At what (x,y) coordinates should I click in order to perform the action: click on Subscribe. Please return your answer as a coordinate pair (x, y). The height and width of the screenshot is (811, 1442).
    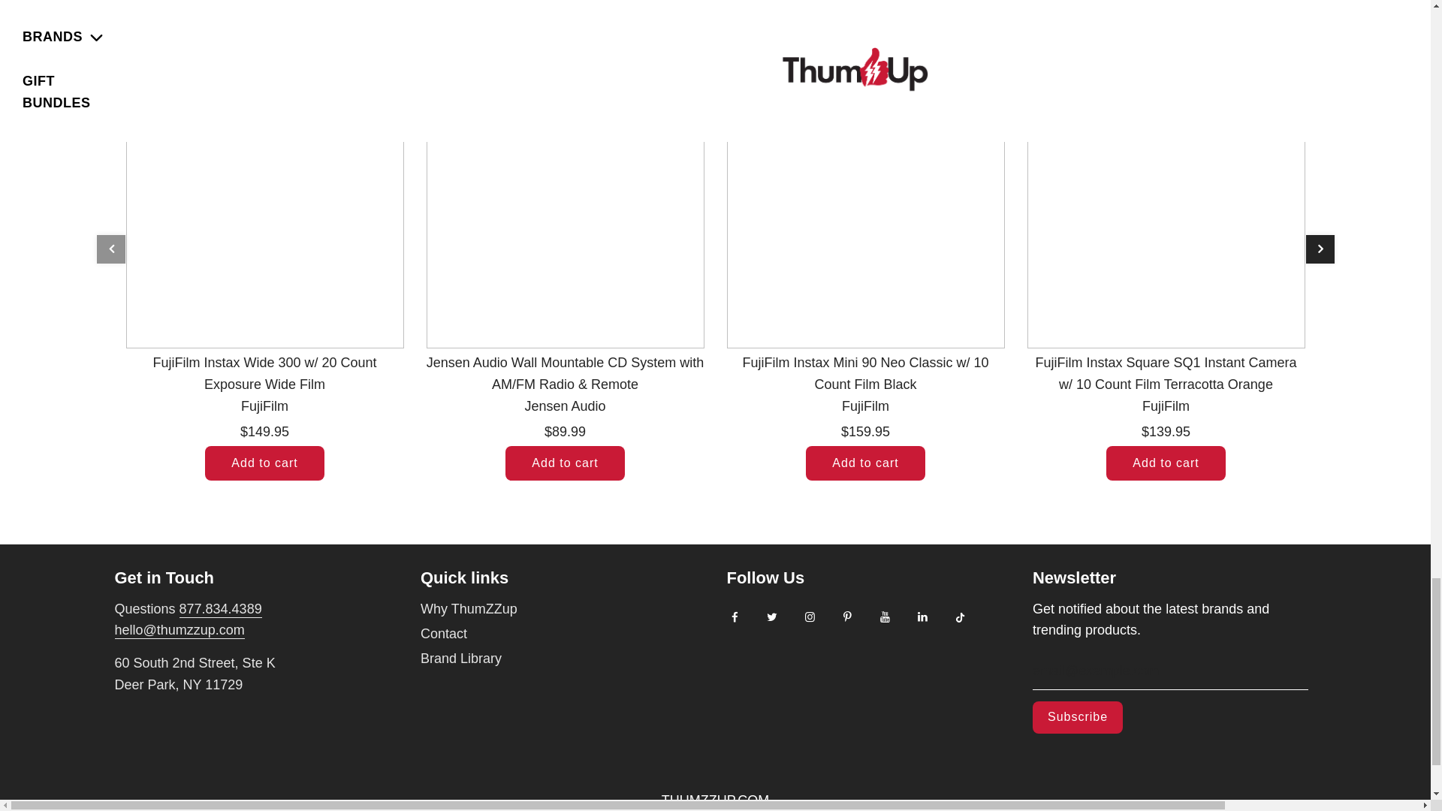
    Looking at the image, I should click on (1077, 718).